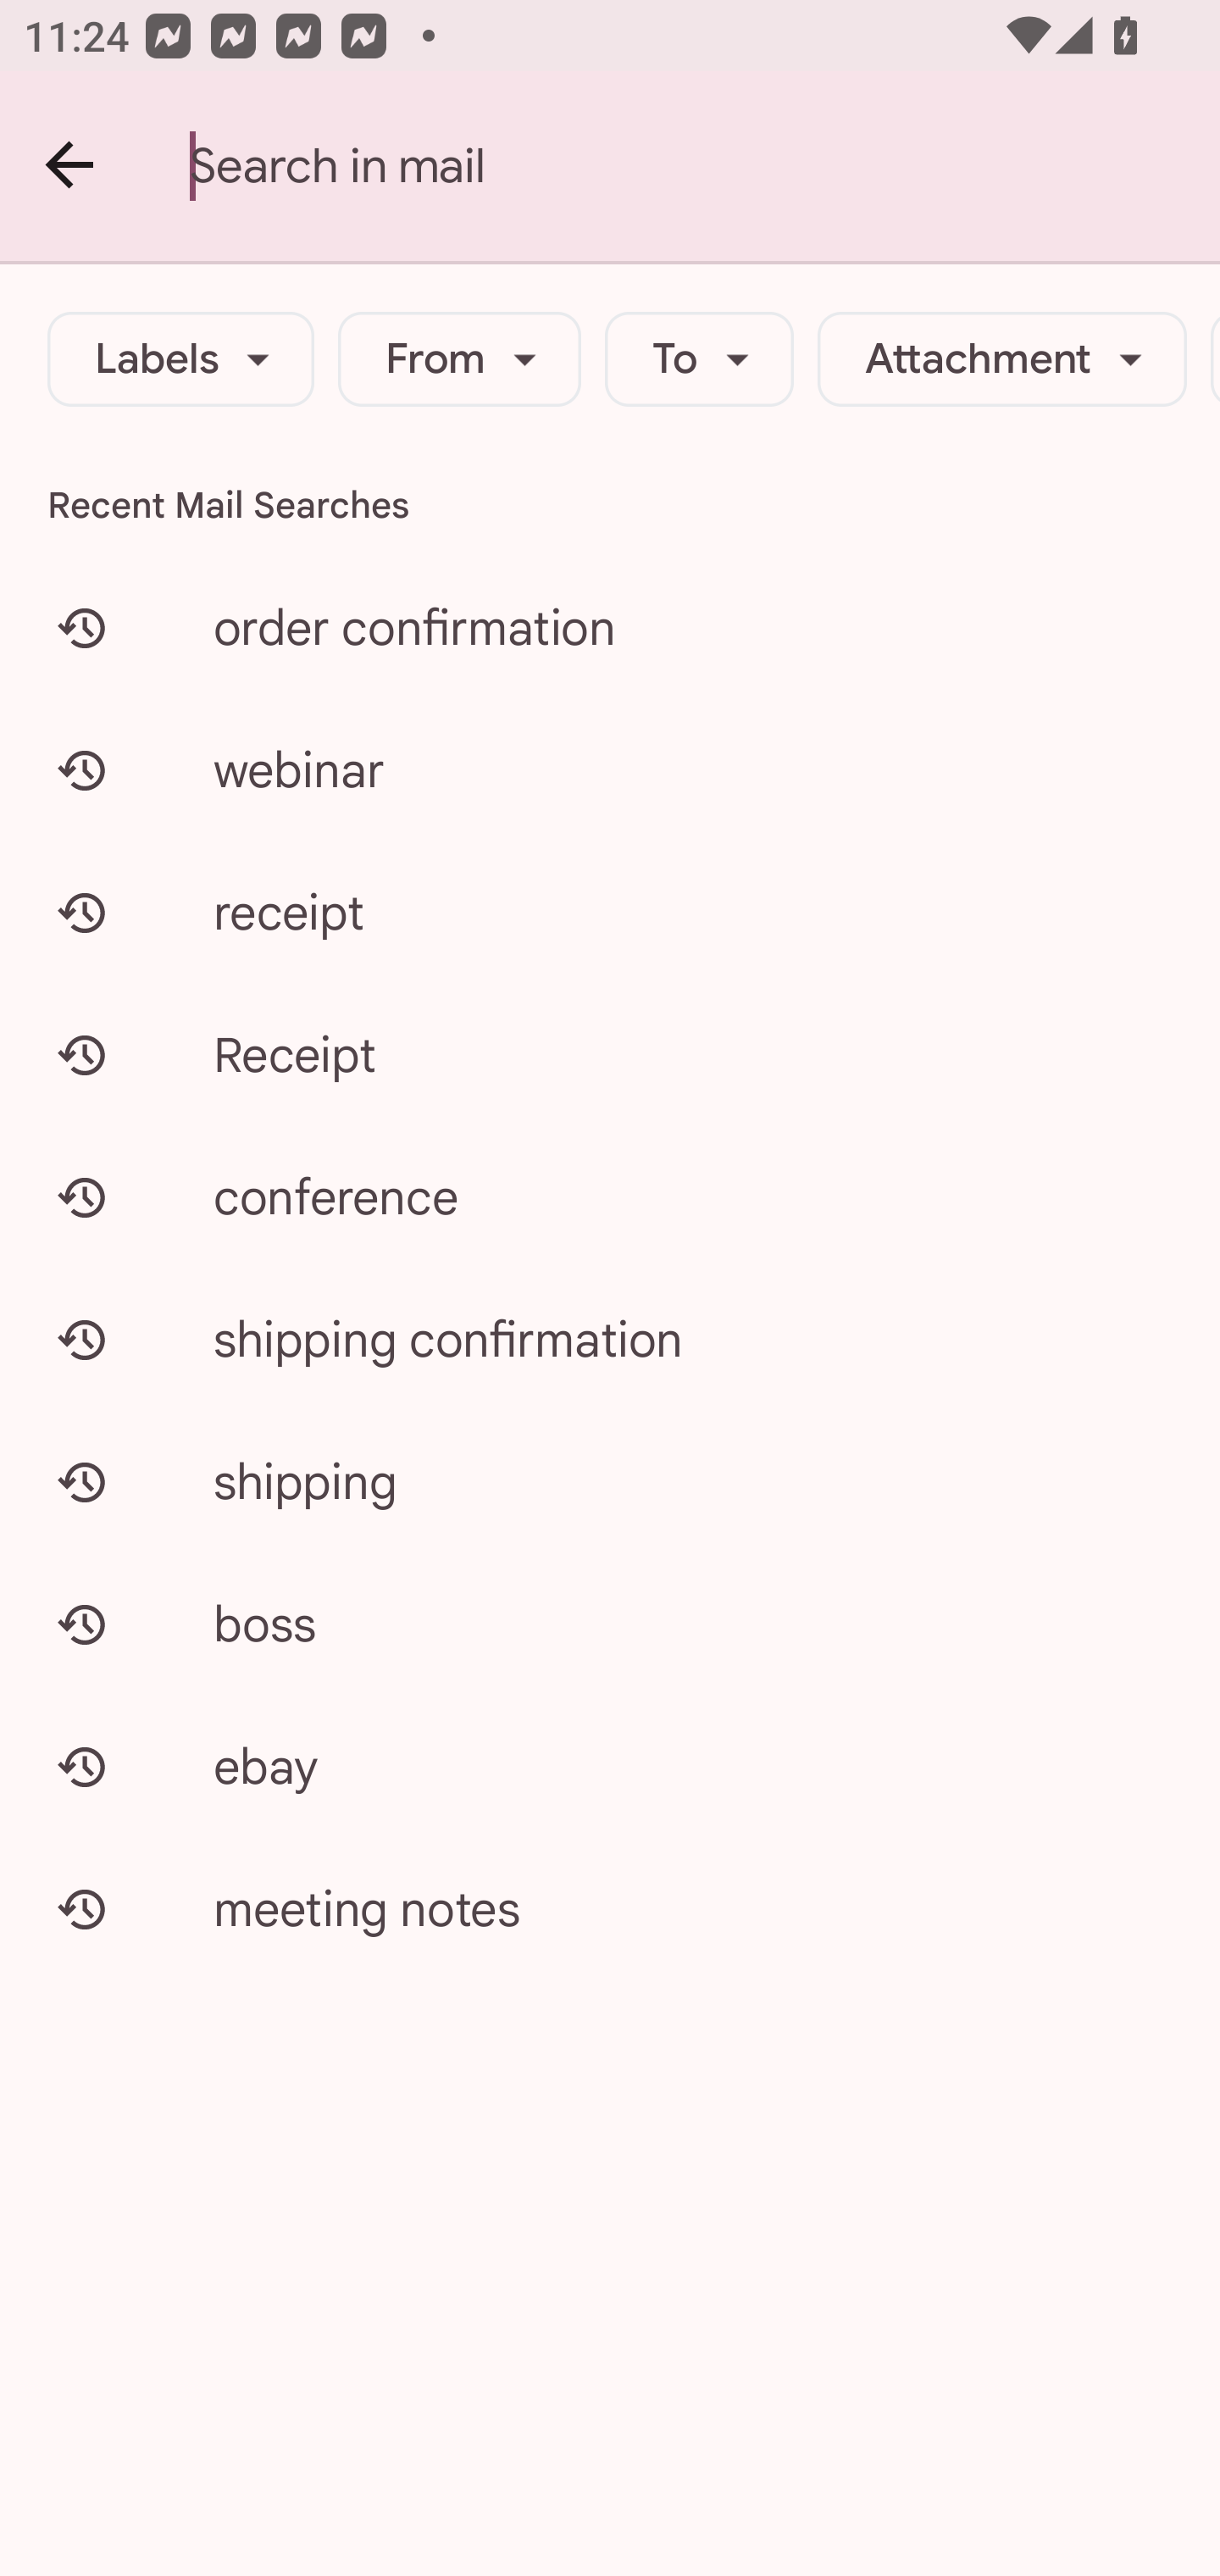 This screenshot has width=1220, height=2576. What do you see at coordinates (1001, 359) in the screenshot?
I see `Attachment` at bounding box center [1001, 359].